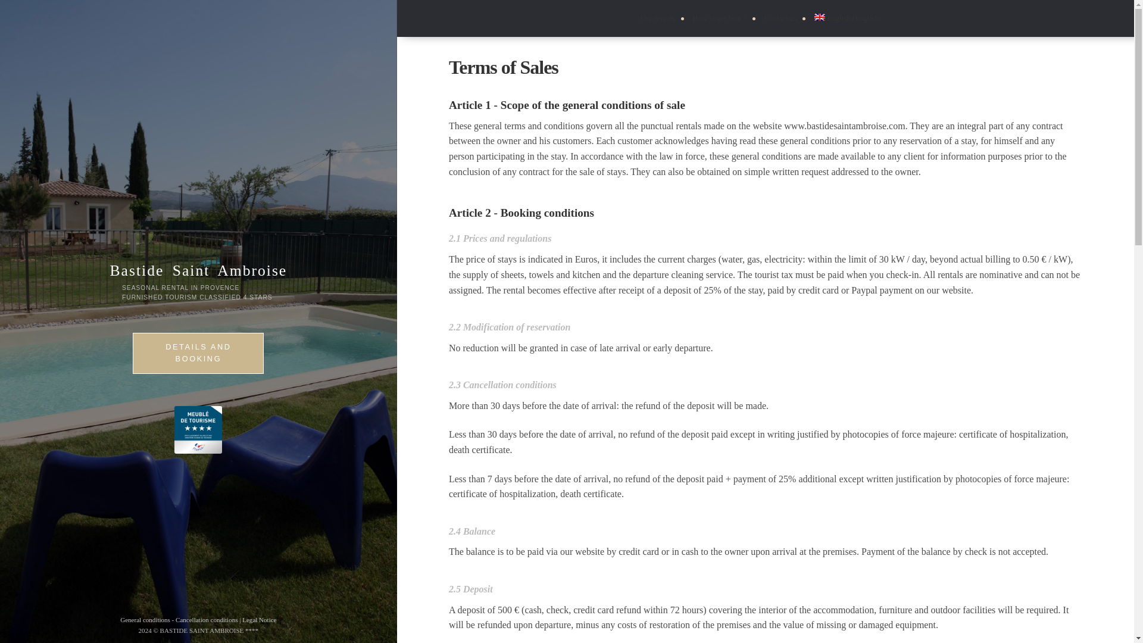  What do you see at coordinates (198, 353) in the screenshot?
I see `DETAILS AND BOOKING` at bounding box center [198, 353].